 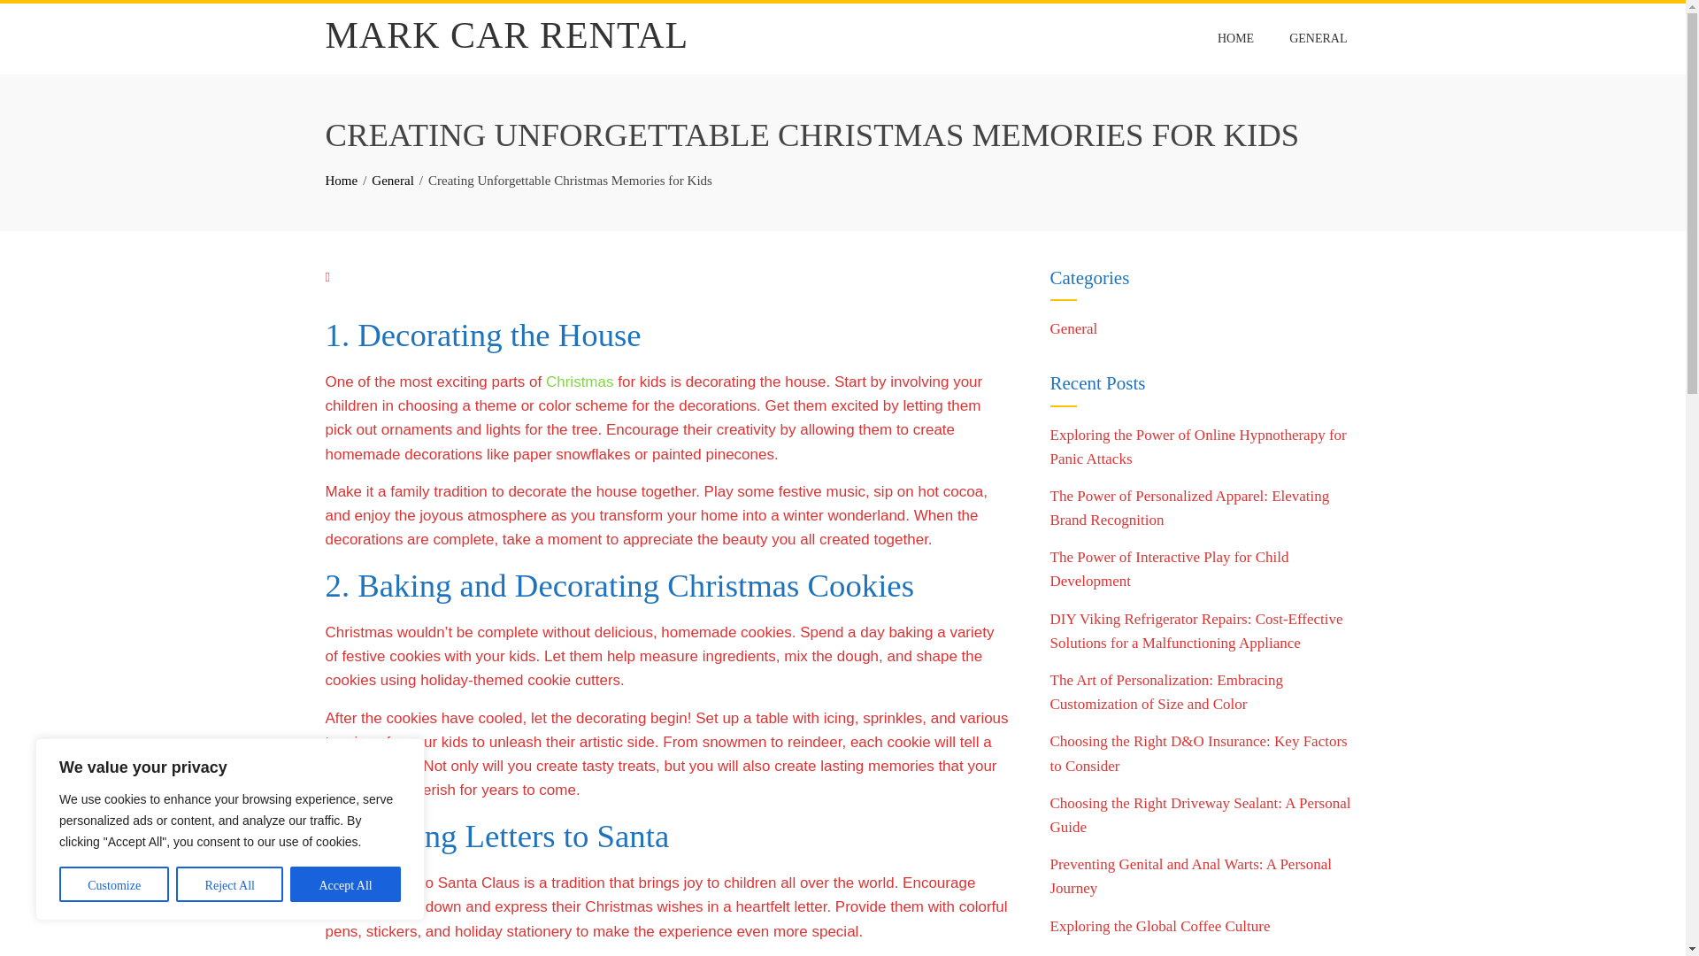 What do you see at coordinates (579, 382) in the screenshot?
I see `Christmas` at bounding box center [579, 382].